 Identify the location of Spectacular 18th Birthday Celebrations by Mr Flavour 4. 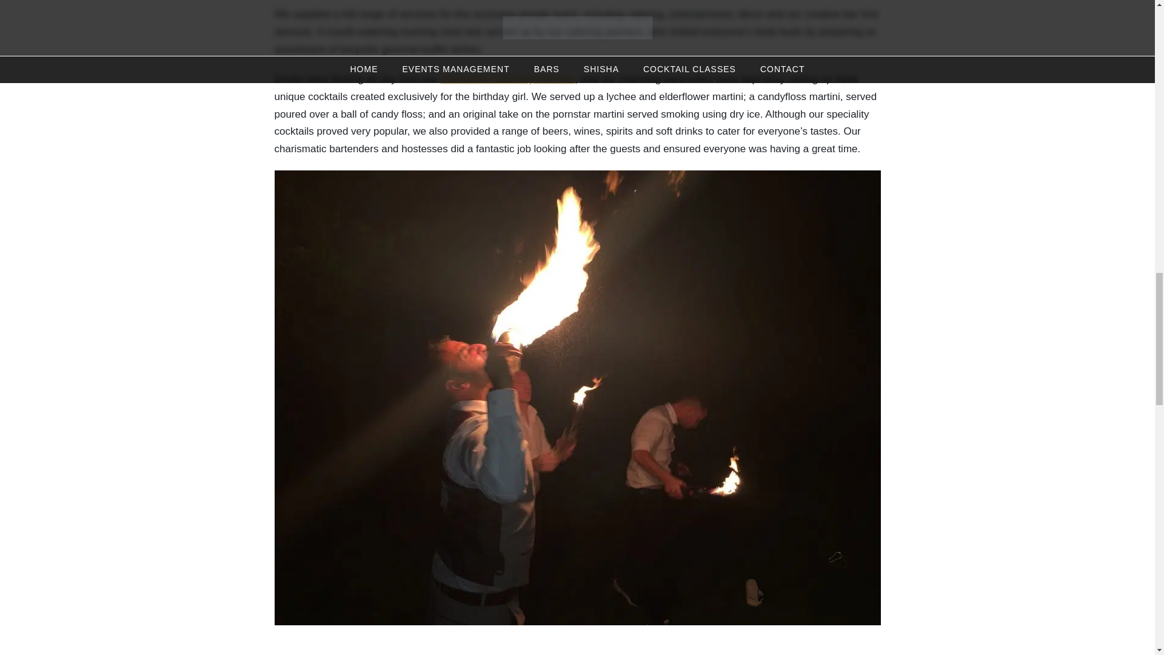
(577, 634).